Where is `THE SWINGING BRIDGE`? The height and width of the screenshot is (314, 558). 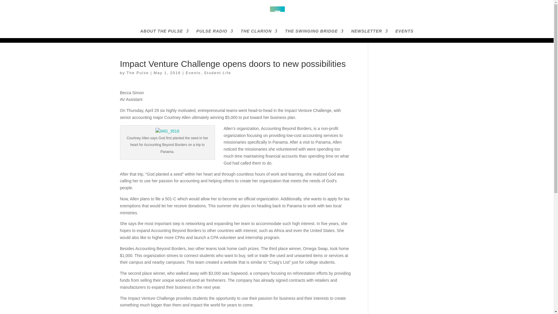 THE SWINGING BRIDGE is located at coordinates (314, 33).